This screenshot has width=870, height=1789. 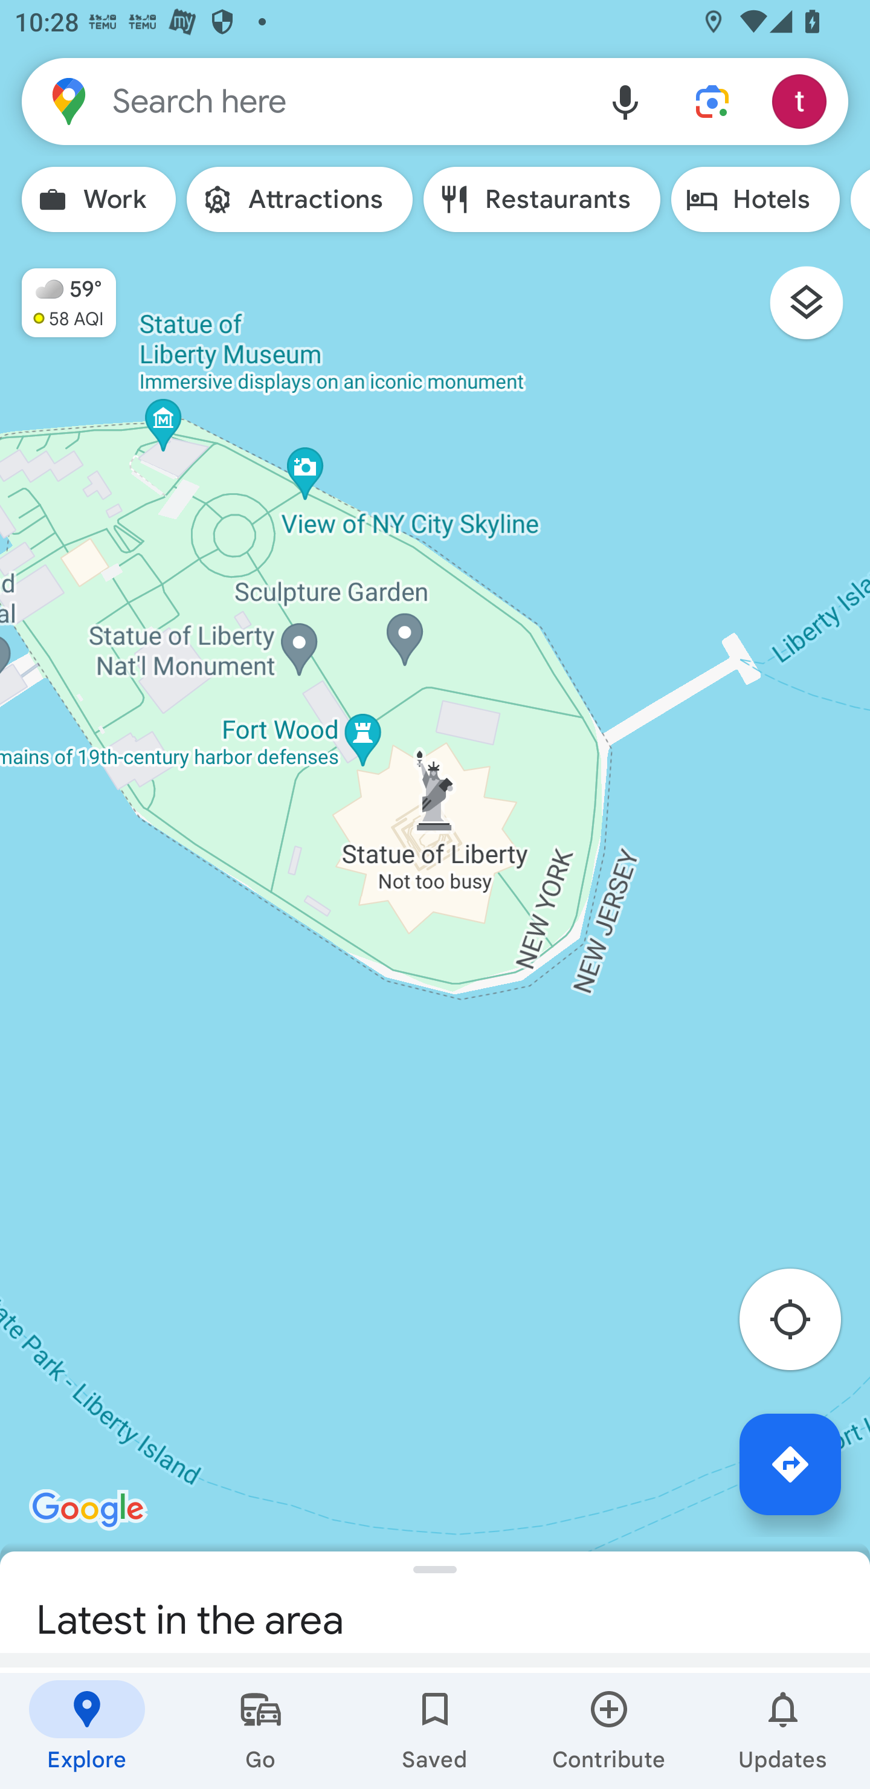 I want to click on Attractions Search for Attractions, so click(x=300, y=199).